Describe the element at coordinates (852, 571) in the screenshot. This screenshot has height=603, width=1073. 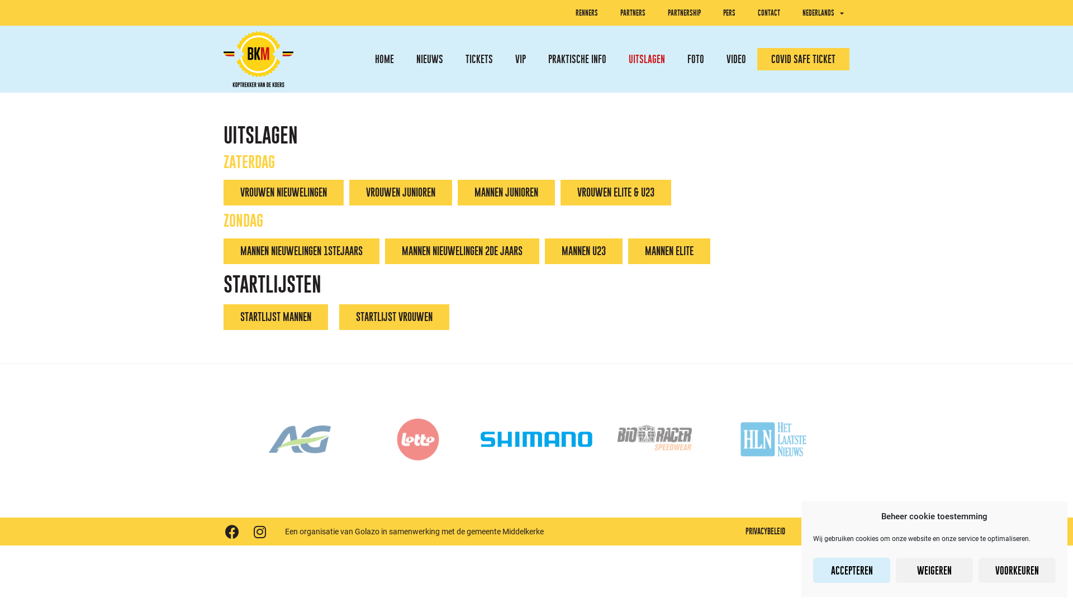
I see `ACCEPTEREN` at that location.